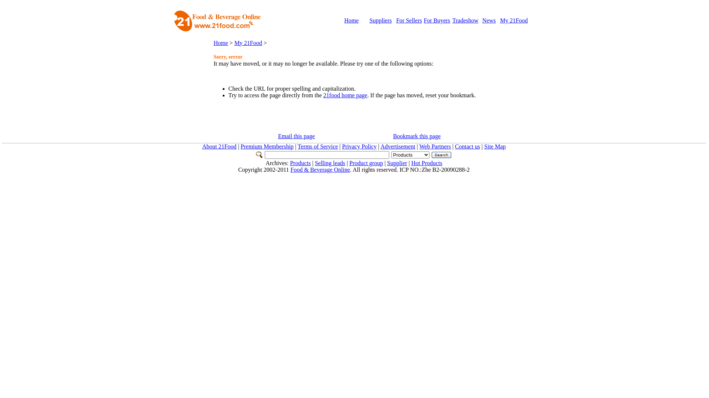 This screenshot has width=709, height=398. Describe the element at coordinates (398, 147) in the screenshot. I see `Advertisement` at that location.